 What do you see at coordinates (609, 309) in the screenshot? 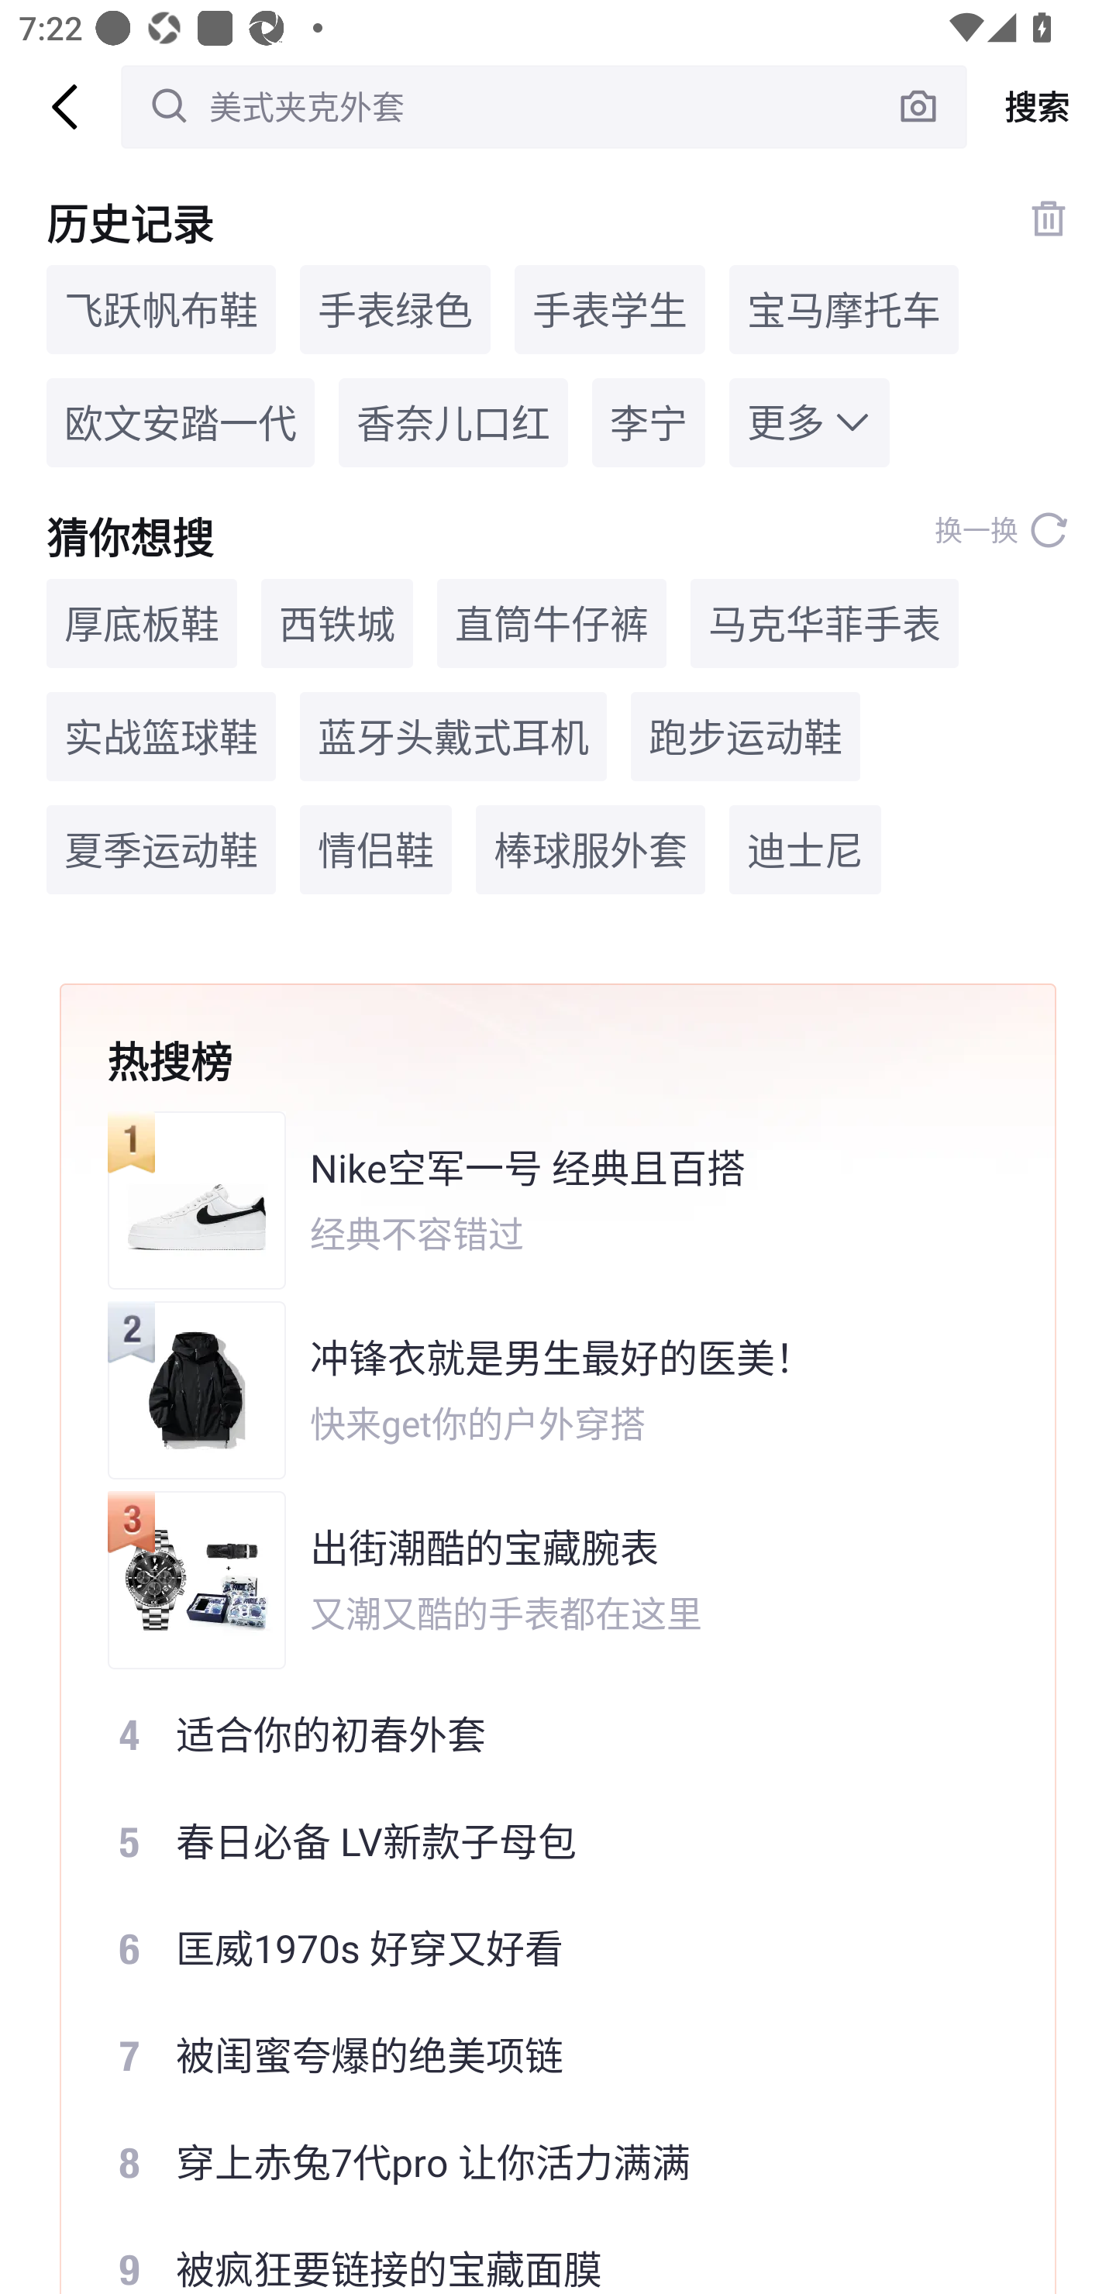
I see `手表学生` at bounding box center [609, 309].